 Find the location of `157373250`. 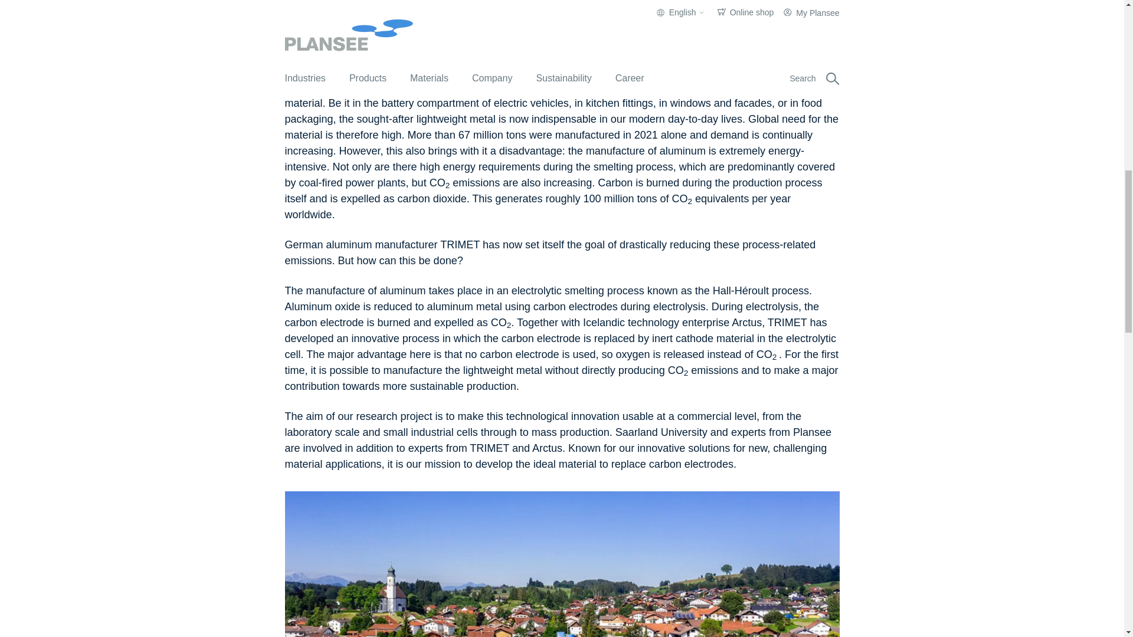

157373250 is located at coordinates (562, 33).